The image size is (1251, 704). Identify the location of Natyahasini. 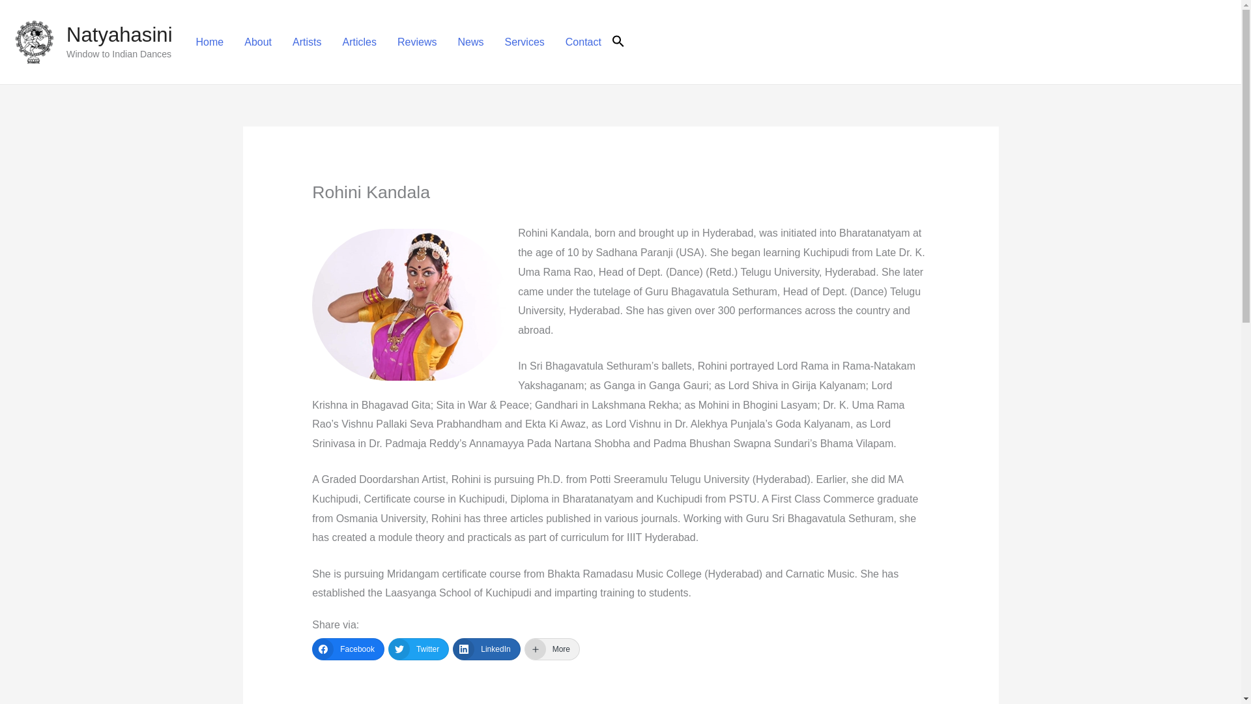
(119, 35).